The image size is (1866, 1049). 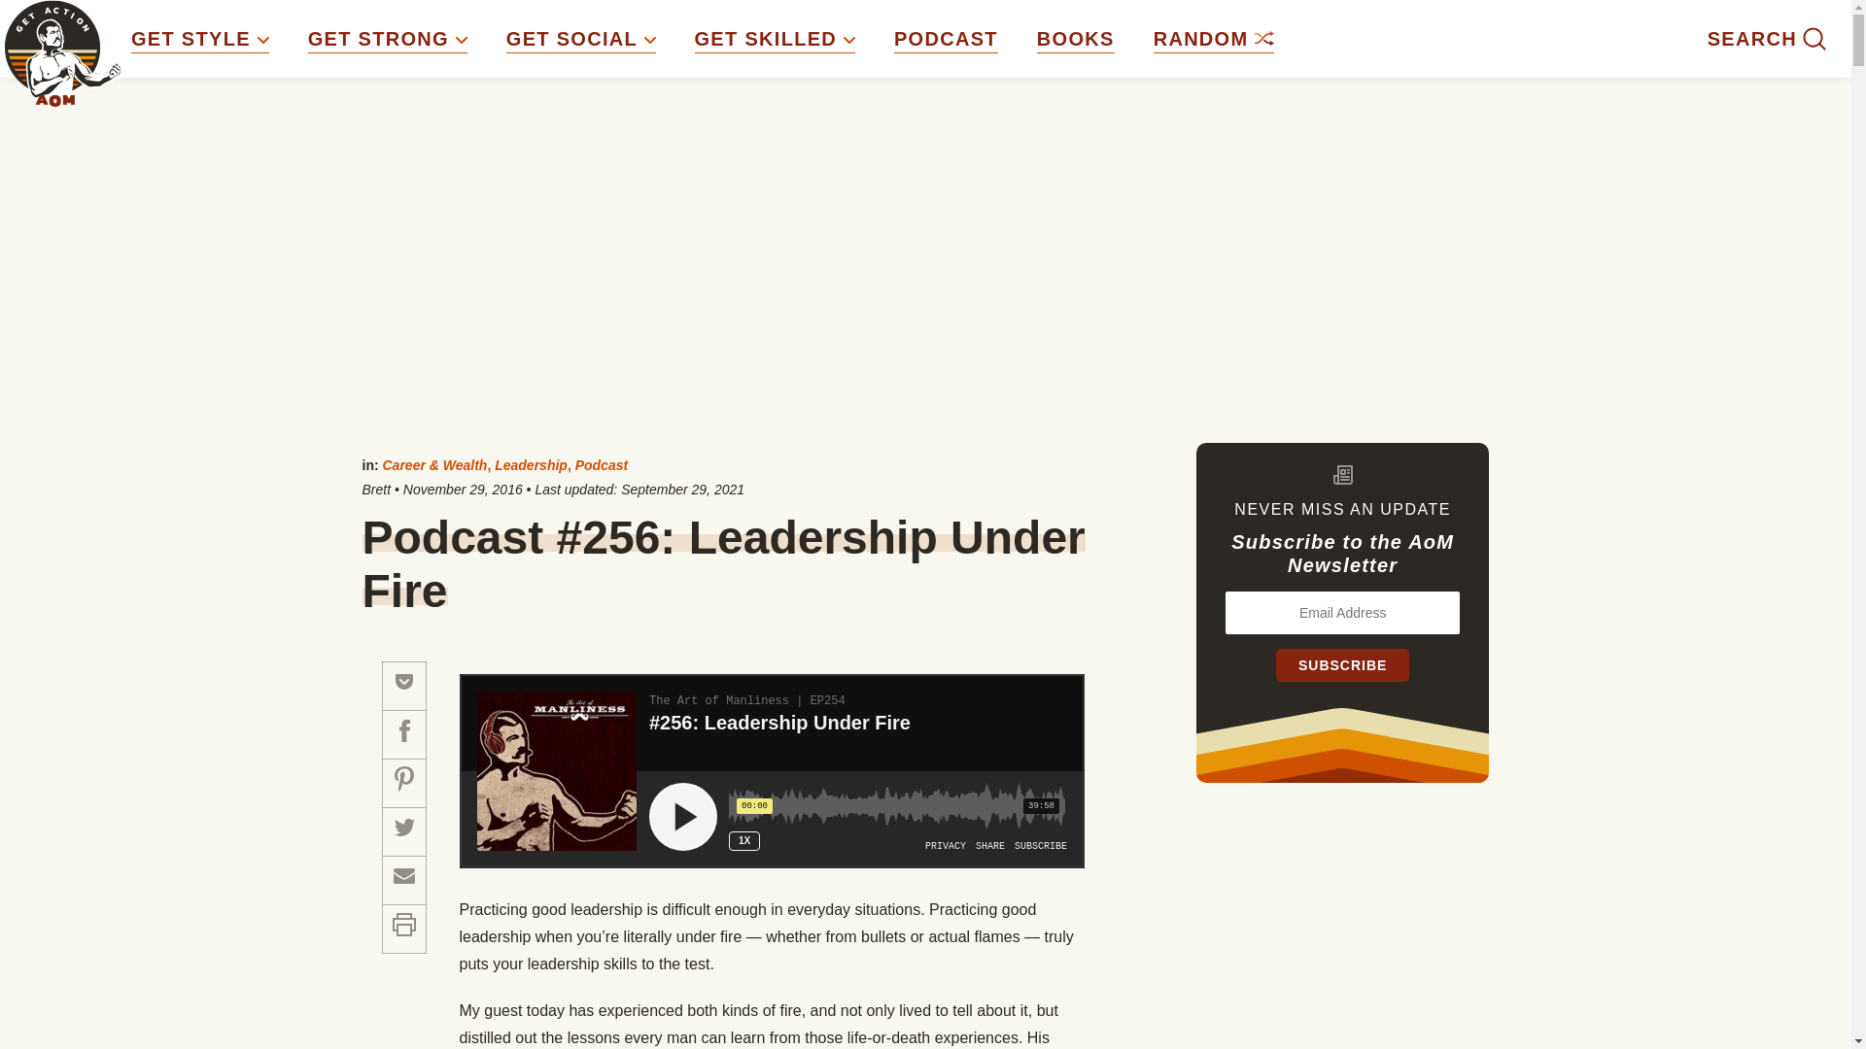 What do you see at coordinates (1342, 665) in the screenshot?
I see `Subscribe` at bounding box center [1342, 665].